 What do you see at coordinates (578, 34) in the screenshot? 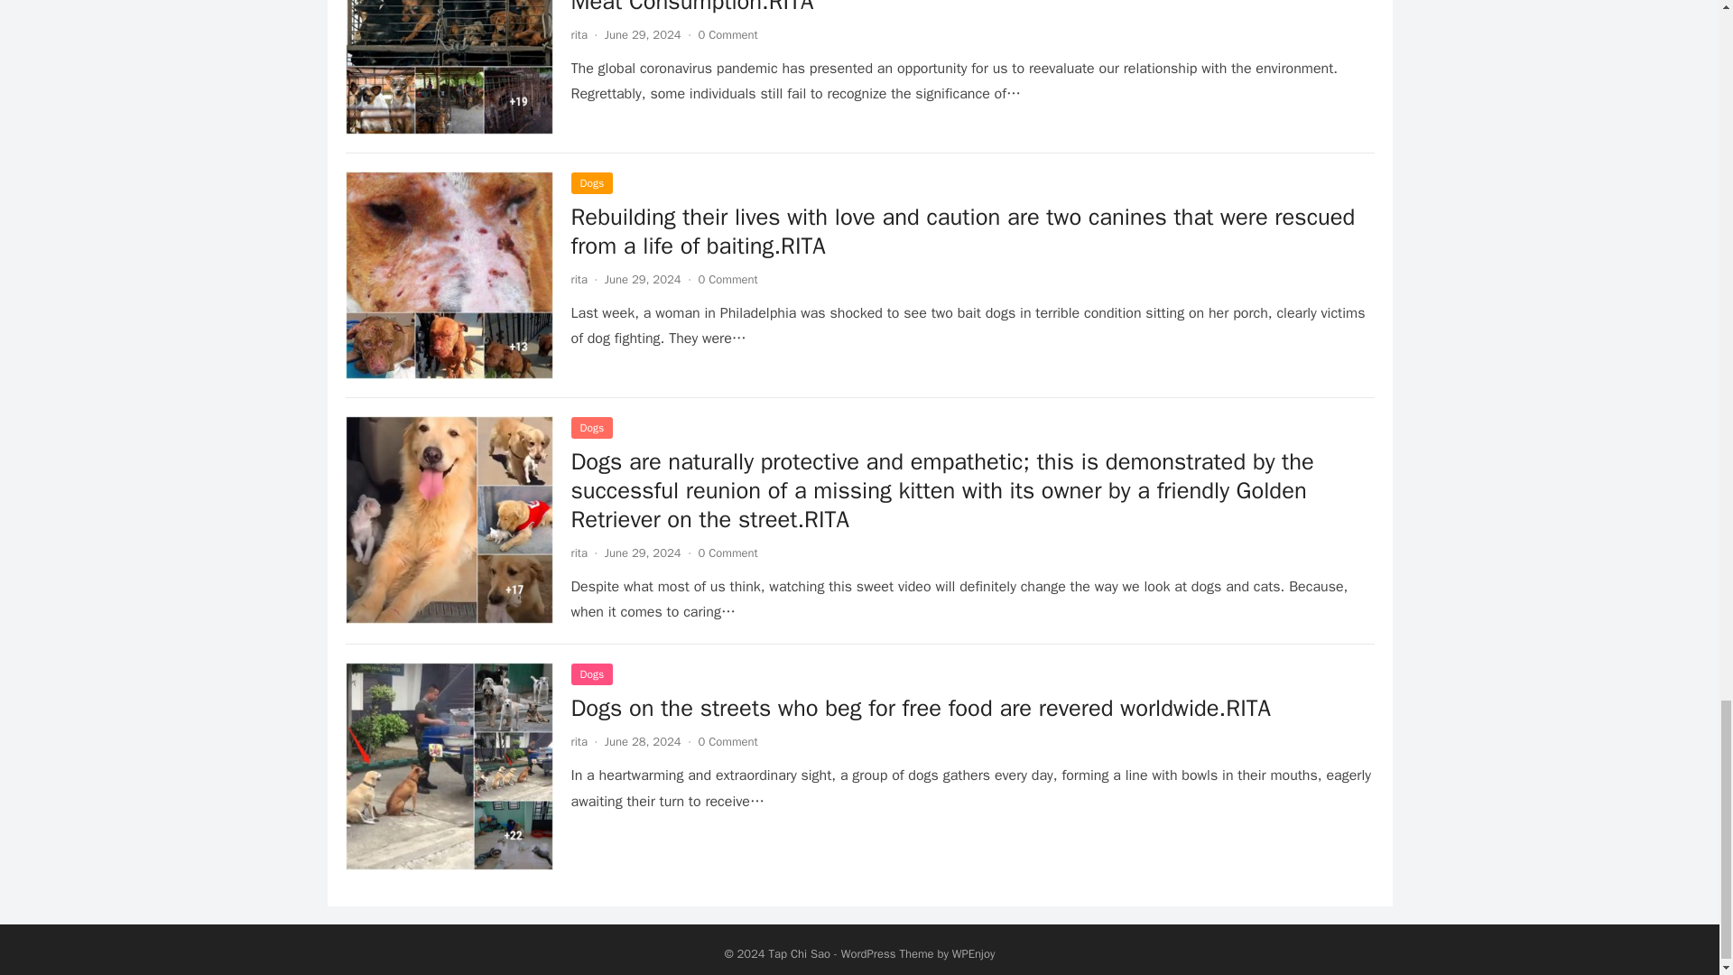
I see `rita` at bounding box center [578, 34].